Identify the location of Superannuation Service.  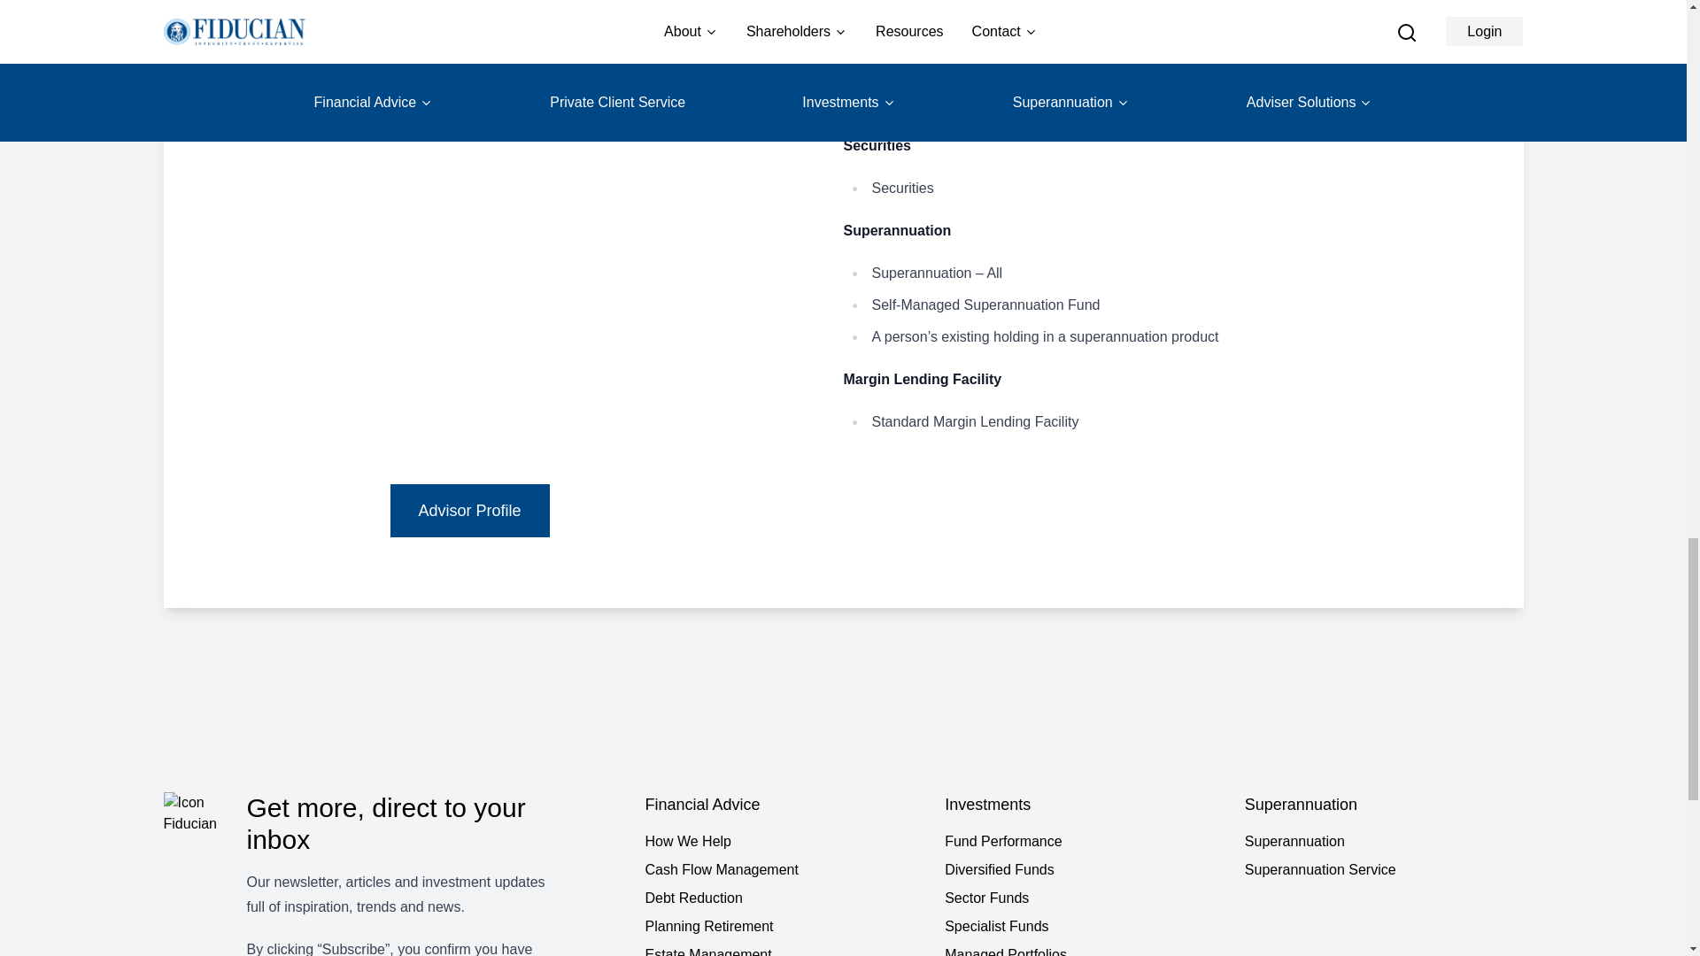
(1383, 869).